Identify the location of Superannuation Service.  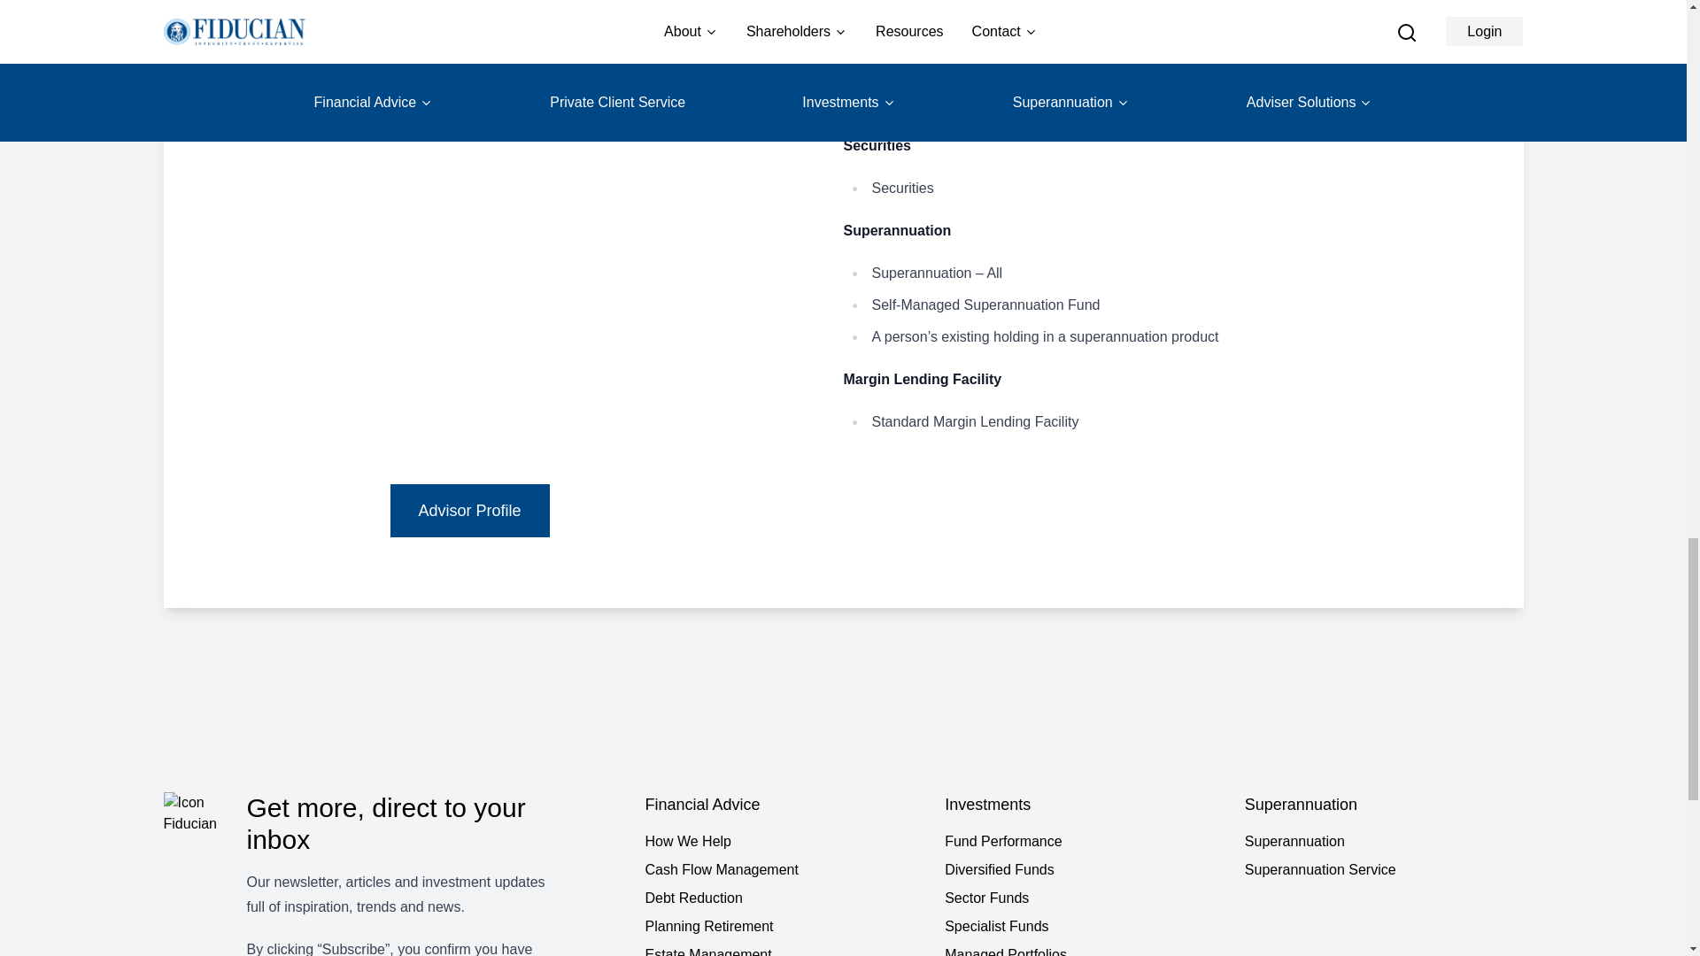
(1383, 869).